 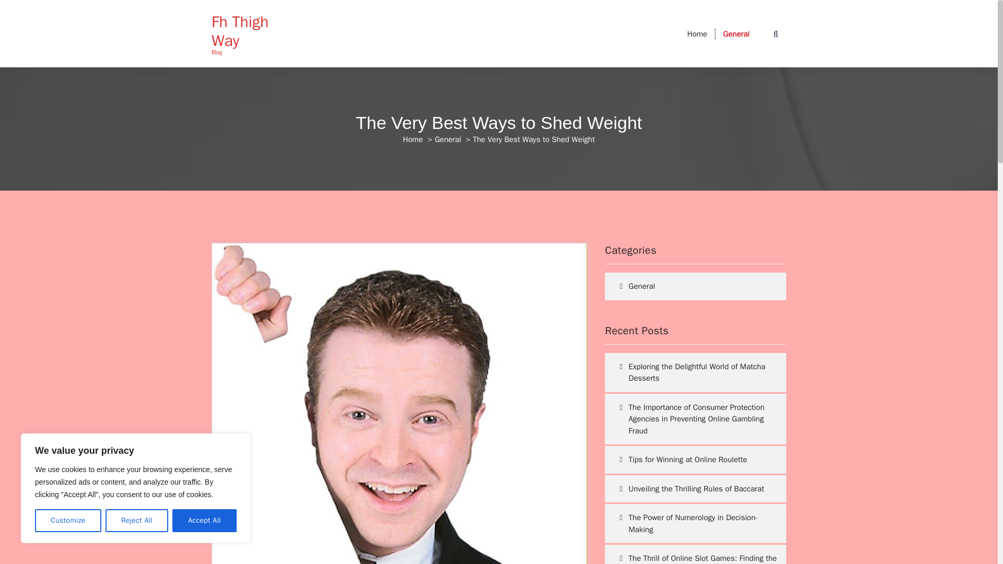 What do you see at coordinates (205, 521) in the screenshot?
I see `Accept All` at bounding box center [205, 521].